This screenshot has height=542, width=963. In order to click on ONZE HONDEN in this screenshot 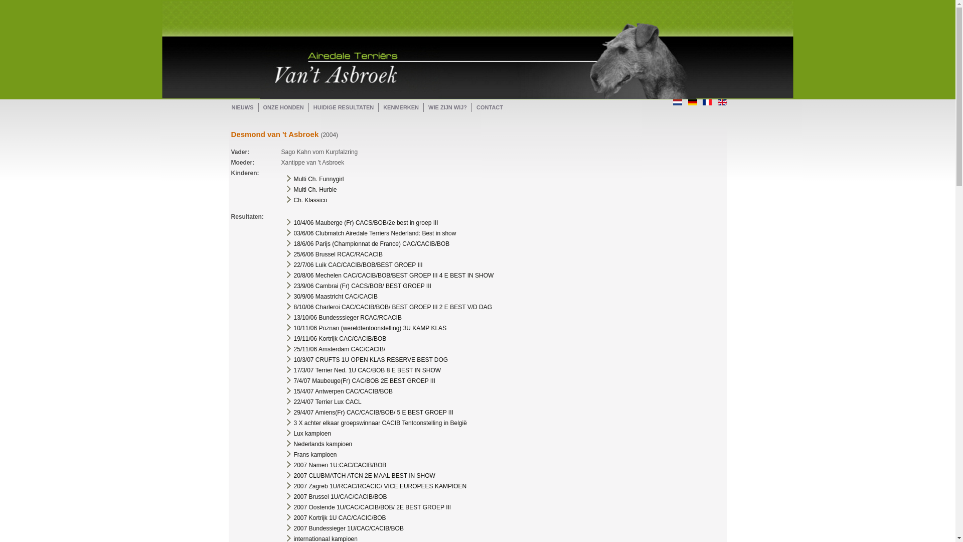, I will do `click(283, 107)`.